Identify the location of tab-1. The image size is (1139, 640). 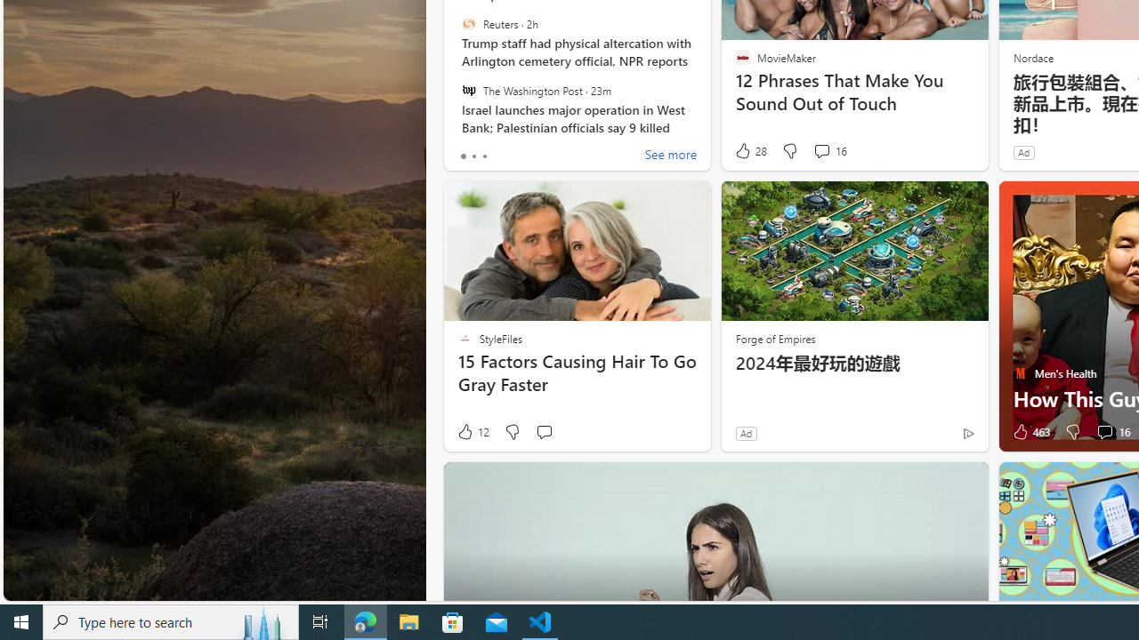
(473, 156).